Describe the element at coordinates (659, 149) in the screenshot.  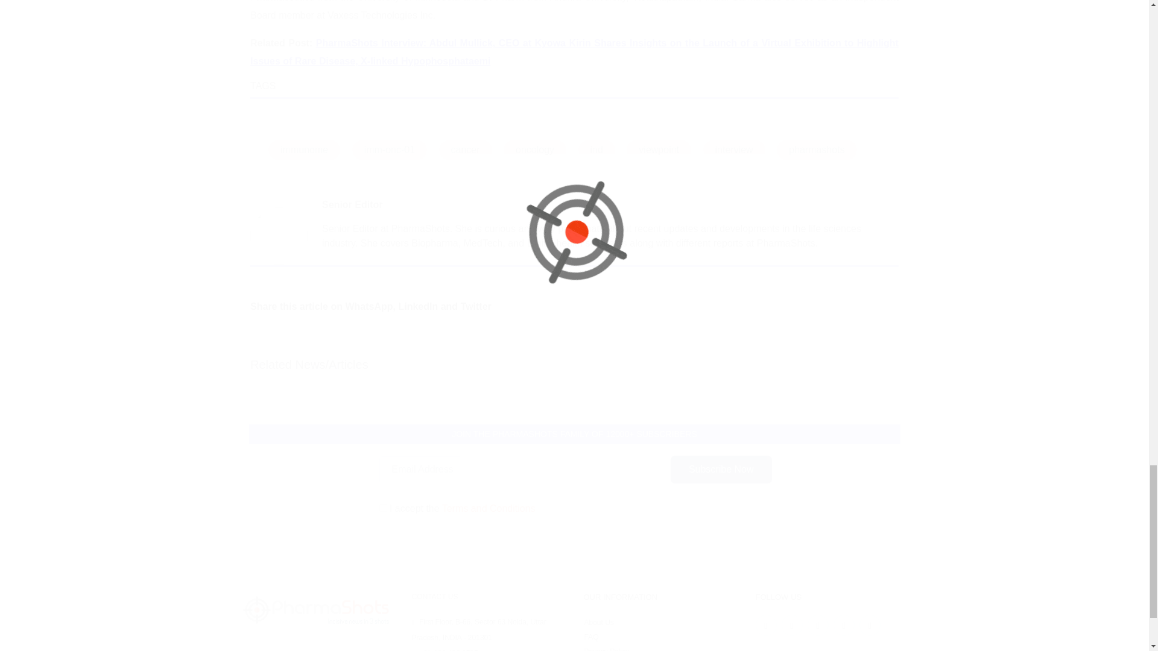
I see `viewpoint` at that location.